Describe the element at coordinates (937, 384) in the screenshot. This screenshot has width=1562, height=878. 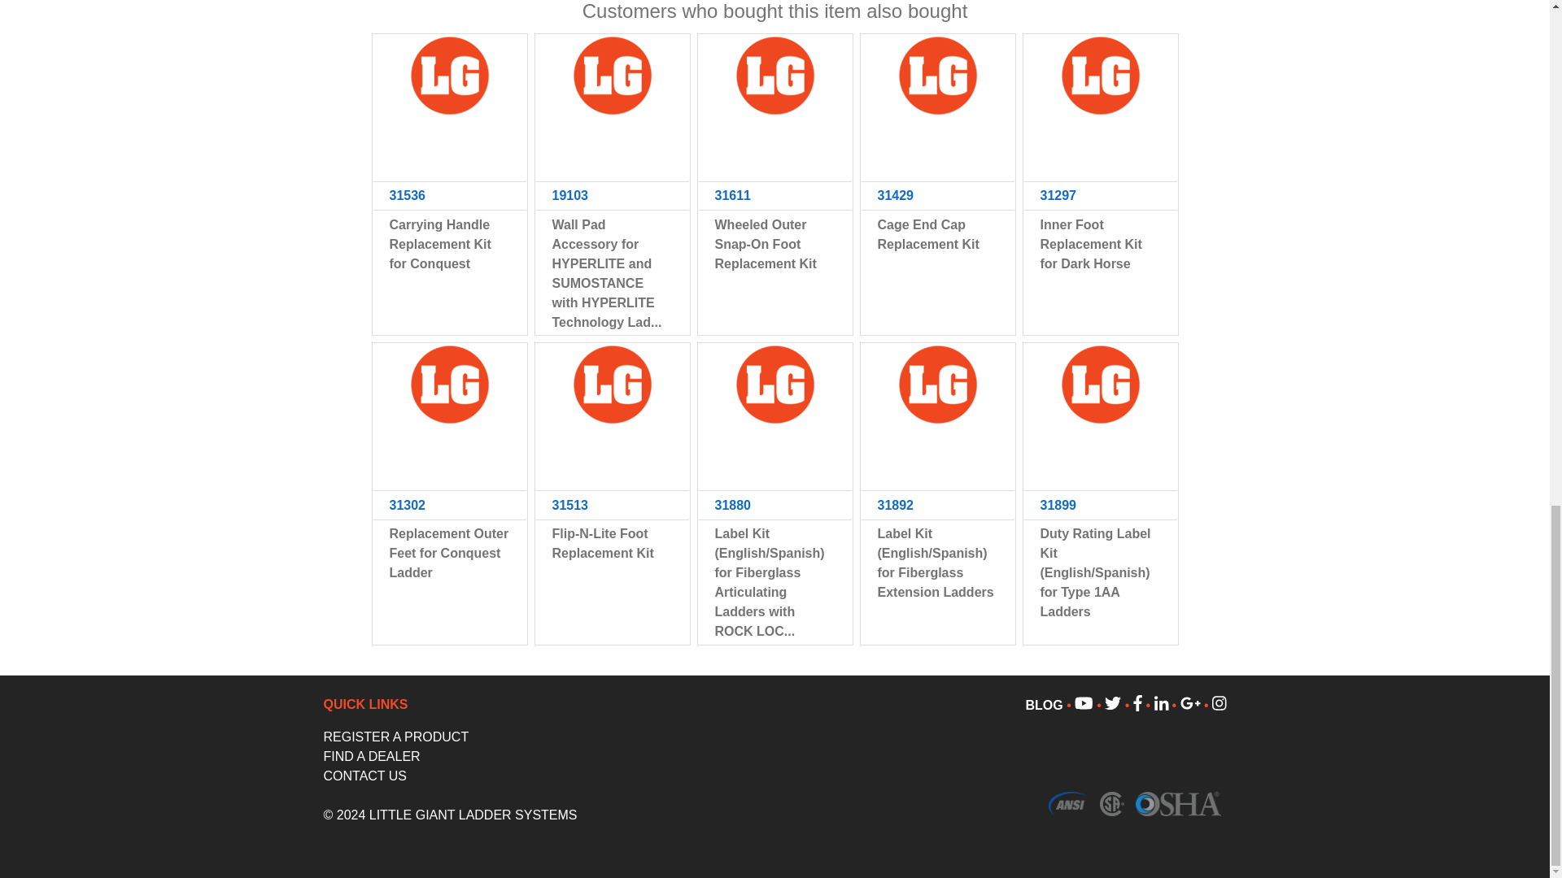
I see `31892 Hero Image` at that location.